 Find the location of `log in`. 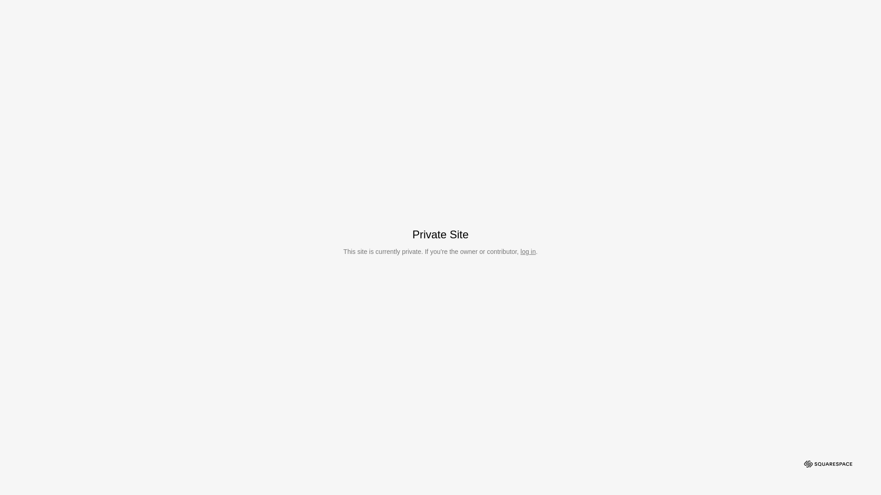

log in is located at coordinates (528, 252).